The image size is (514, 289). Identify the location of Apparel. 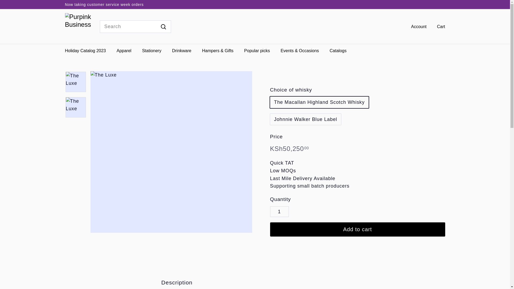
(124, 51).